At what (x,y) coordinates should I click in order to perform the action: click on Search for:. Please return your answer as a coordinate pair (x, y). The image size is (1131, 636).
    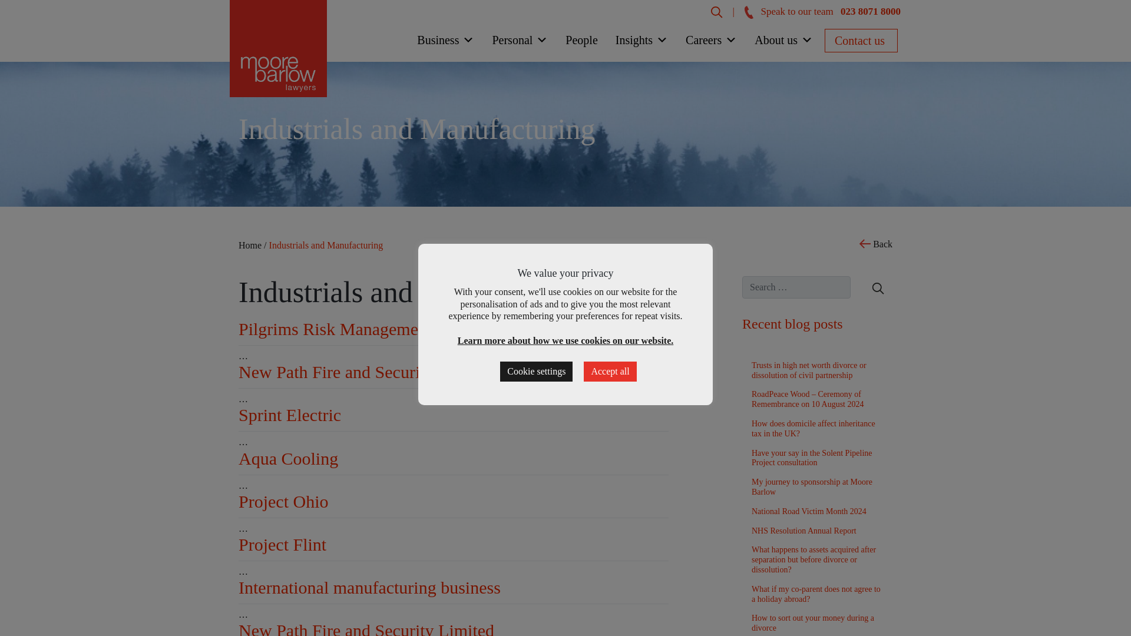
    Looking at the image, I should click on (796, 287).